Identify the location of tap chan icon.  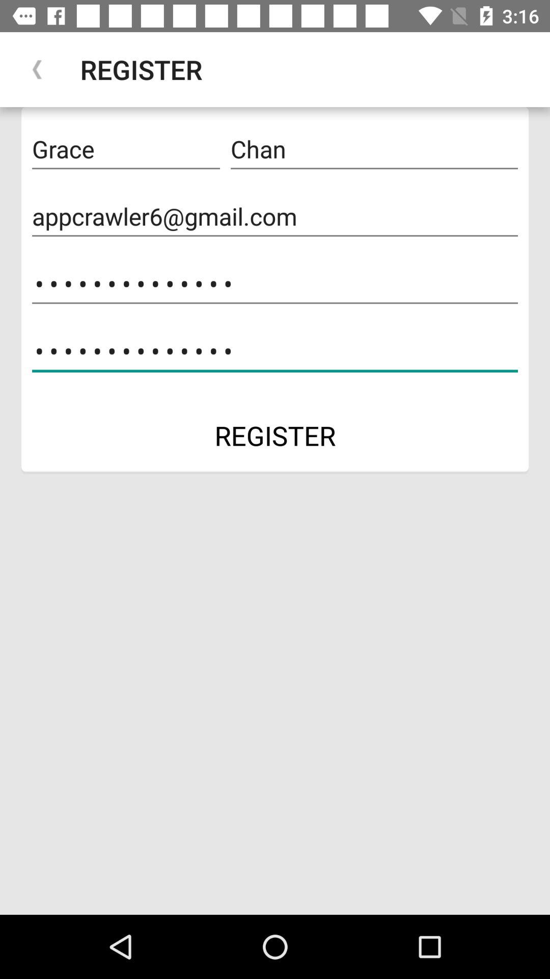
(374, 149).